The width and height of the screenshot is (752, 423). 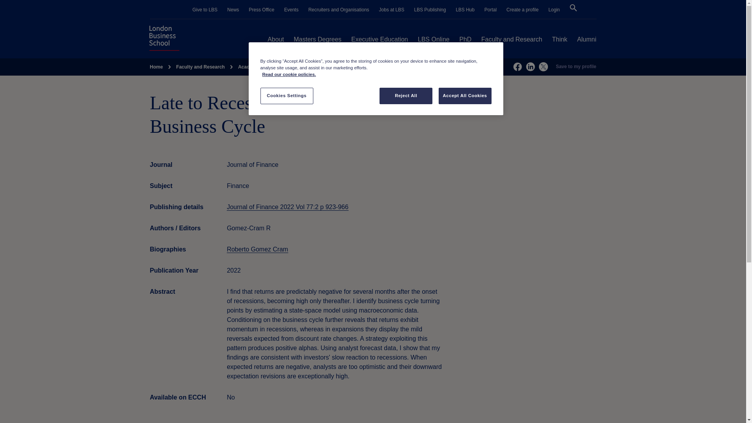 I want to click on You must log in before saving, so click(x=576, y=67).